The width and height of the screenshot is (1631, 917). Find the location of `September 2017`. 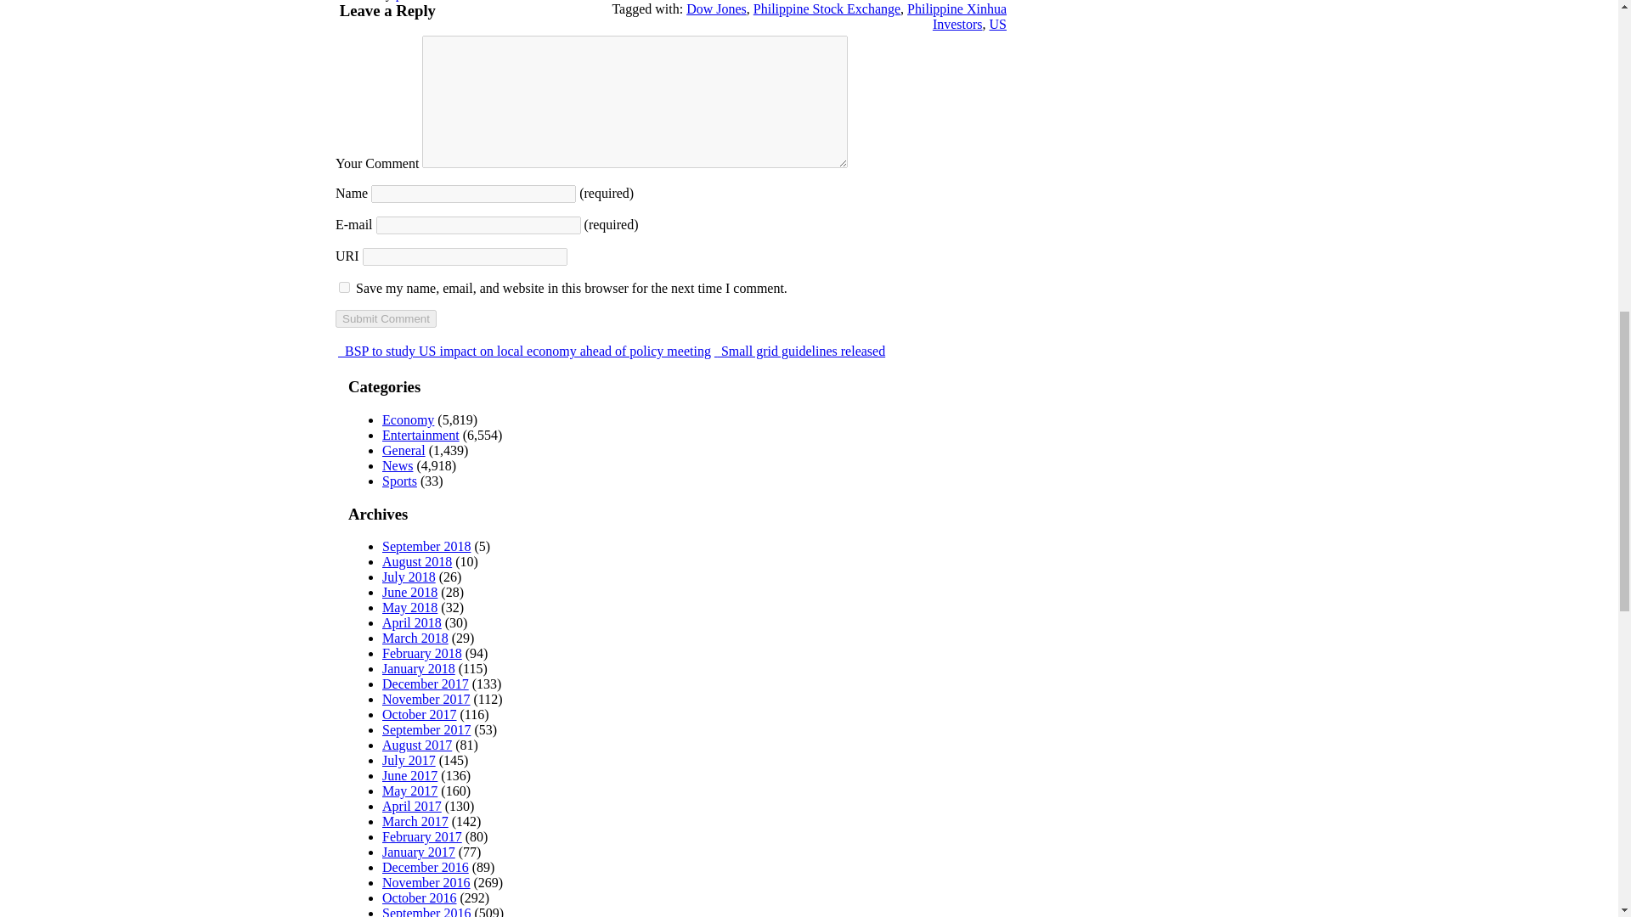

September 2017 is located at coordinates (426, 730).